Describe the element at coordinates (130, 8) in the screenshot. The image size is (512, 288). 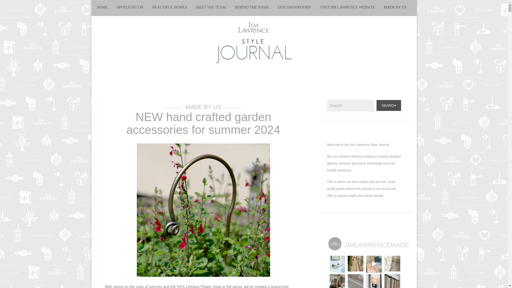
I see `SPOTLIGHT ON` at that location.